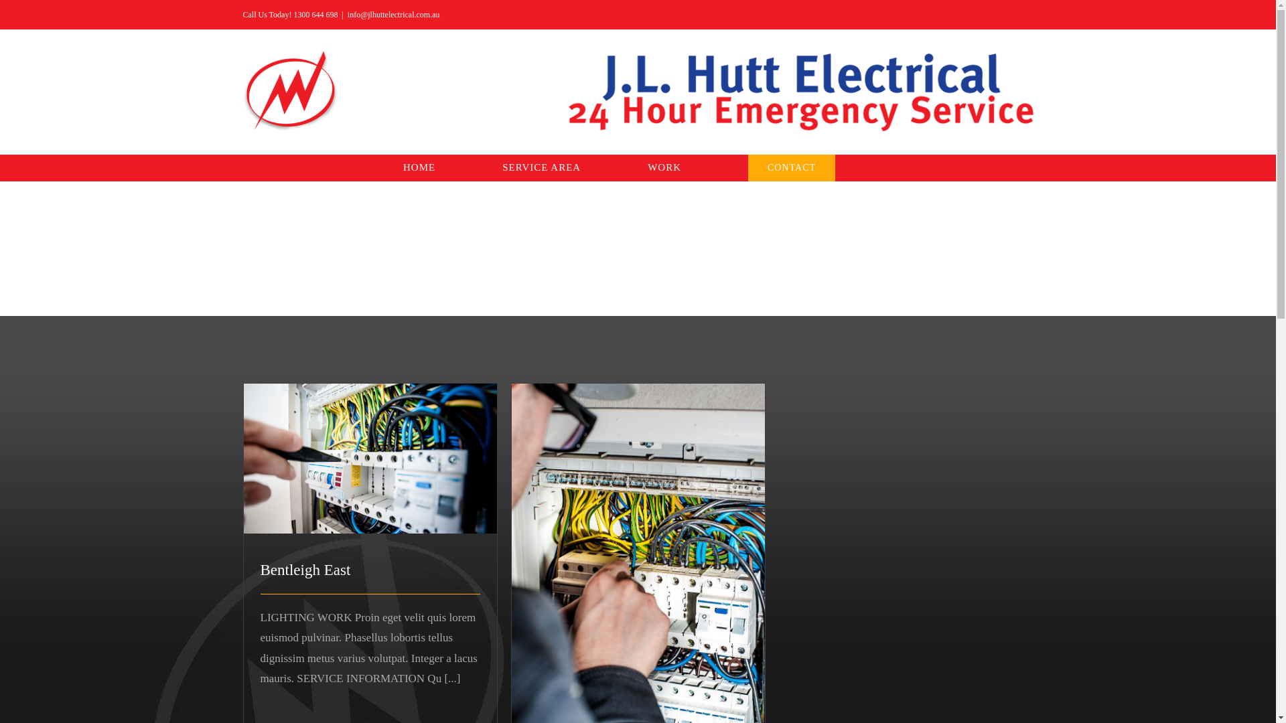 The width and height of the screenshot is (1286, 723). I want to click on HOME, so click(419, 167).